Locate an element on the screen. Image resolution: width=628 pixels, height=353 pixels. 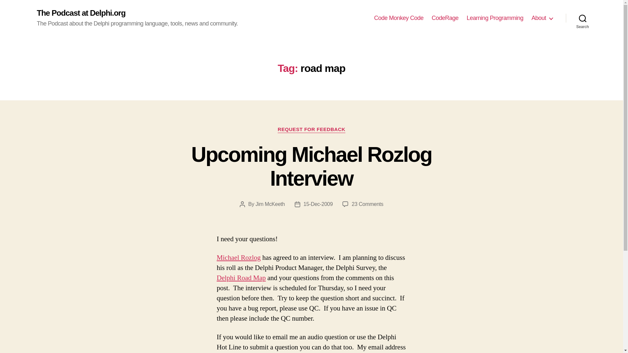
CodeRage is located at coordinates (399, 18).